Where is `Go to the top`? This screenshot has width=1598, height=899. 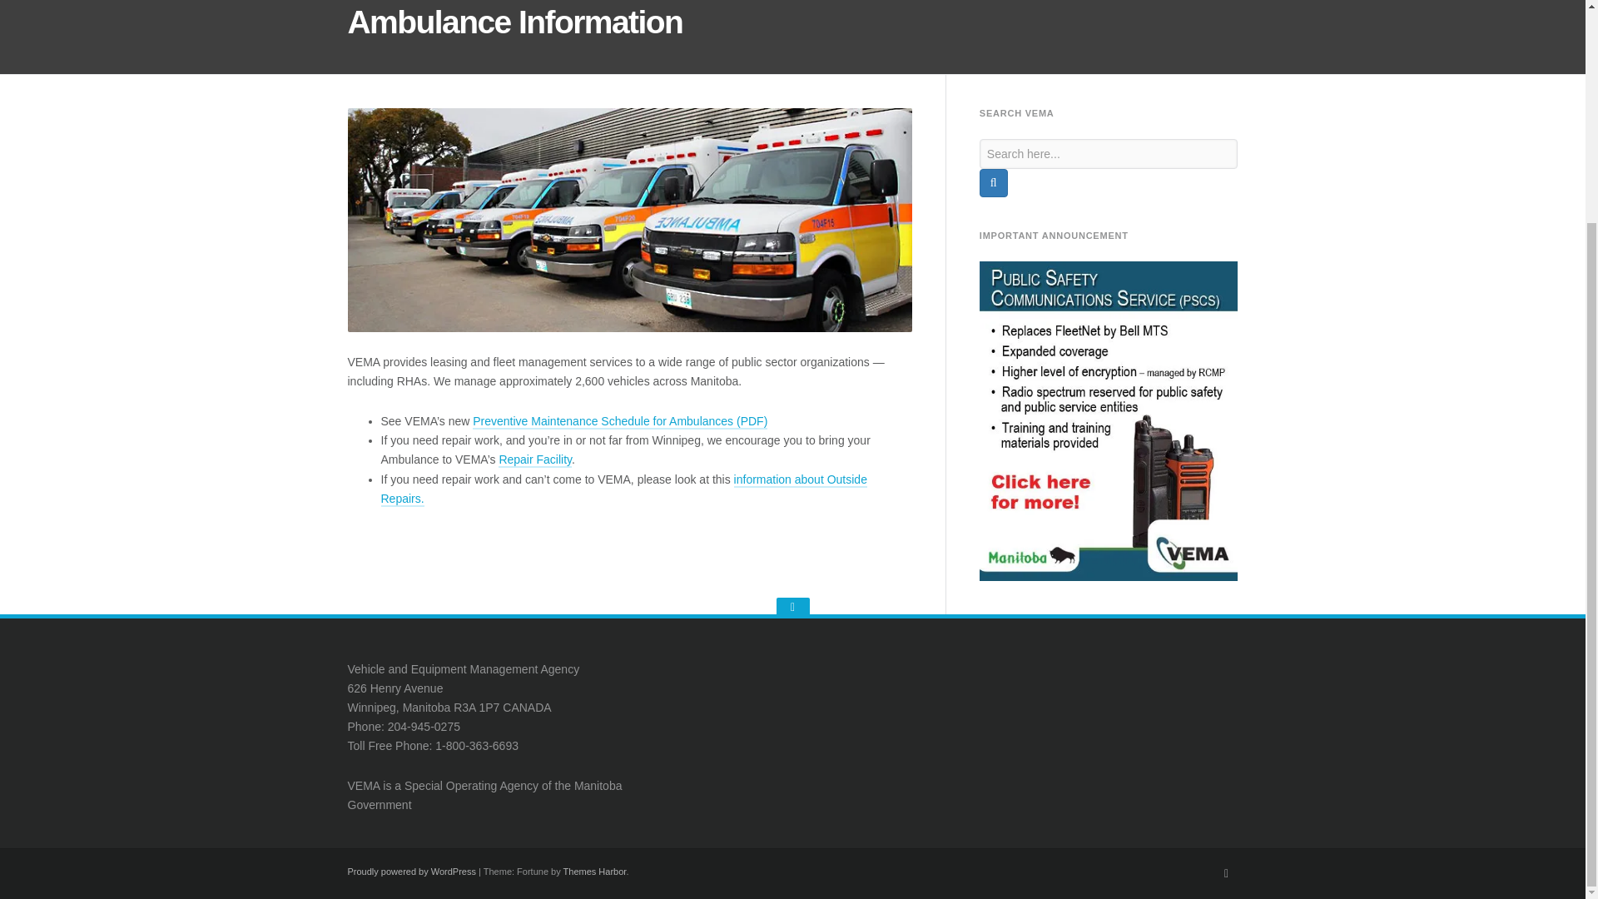
Go to the top is located at coordinates (792, 607).